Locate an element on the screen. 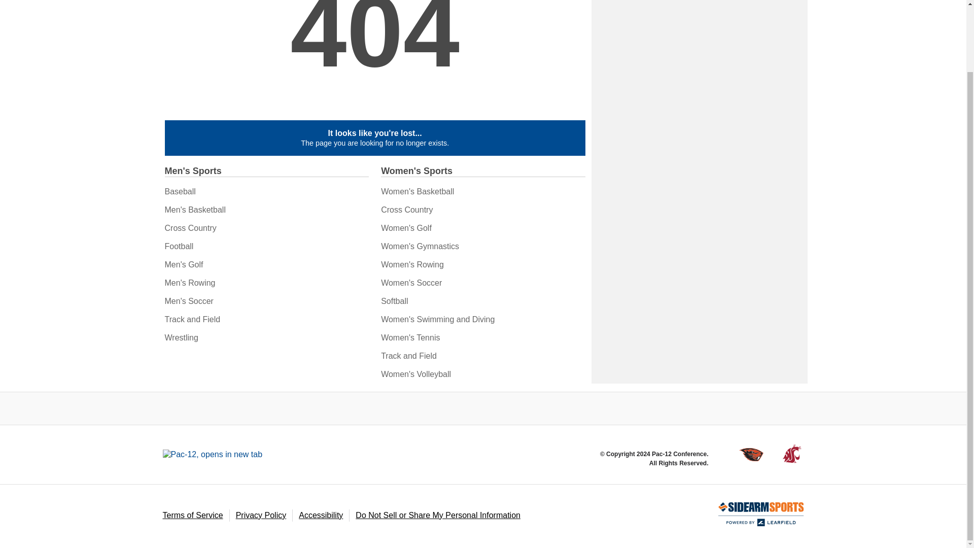 The width and height of the screenshot is (974, 548). Cross Country is located at coordinates (190, 227).